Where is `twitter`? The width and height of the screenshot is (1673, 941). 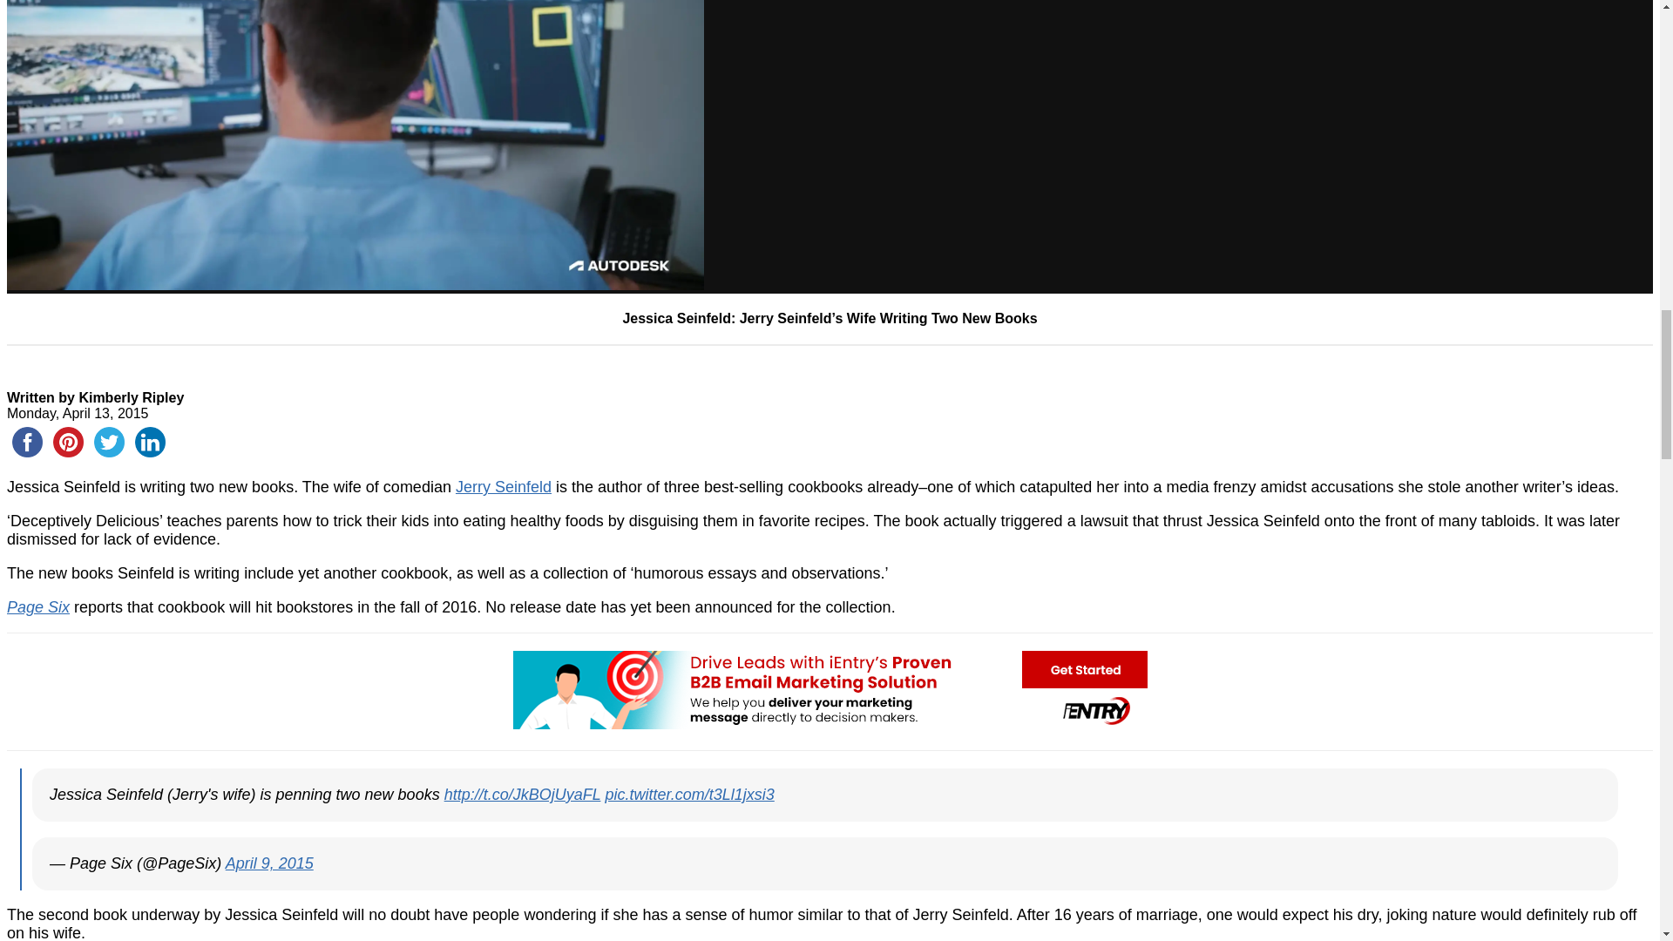
twitter is located at coordinates (109, 442).